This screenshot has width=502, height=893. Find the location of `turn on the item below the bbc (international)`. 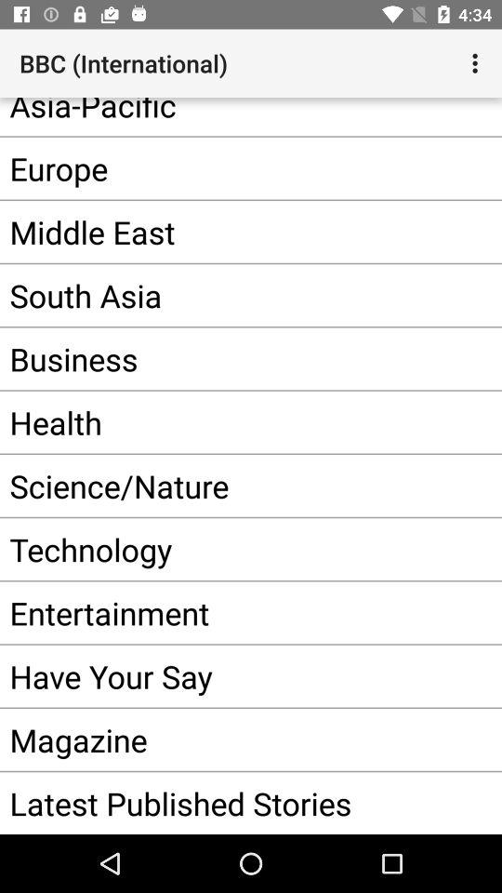

turn on the item below the bbc (international) is located at coordinates (223, 117).